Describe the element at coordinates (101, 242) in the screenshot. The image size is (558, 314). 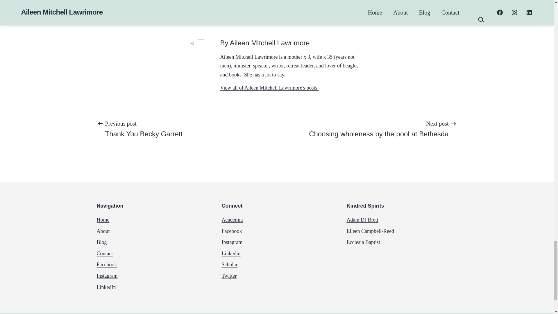
I see `Blog` at that location.